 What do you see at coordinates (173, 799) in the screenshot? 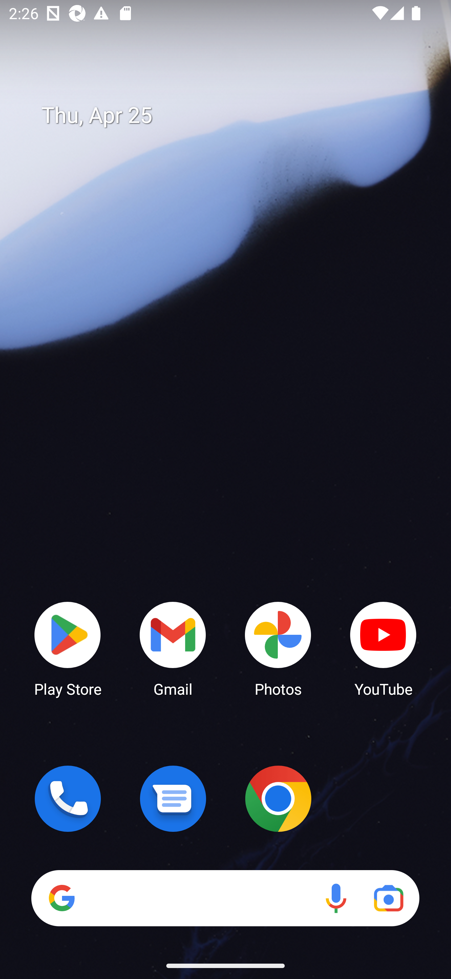
I see `Messages` at bounding box center [173, 799].